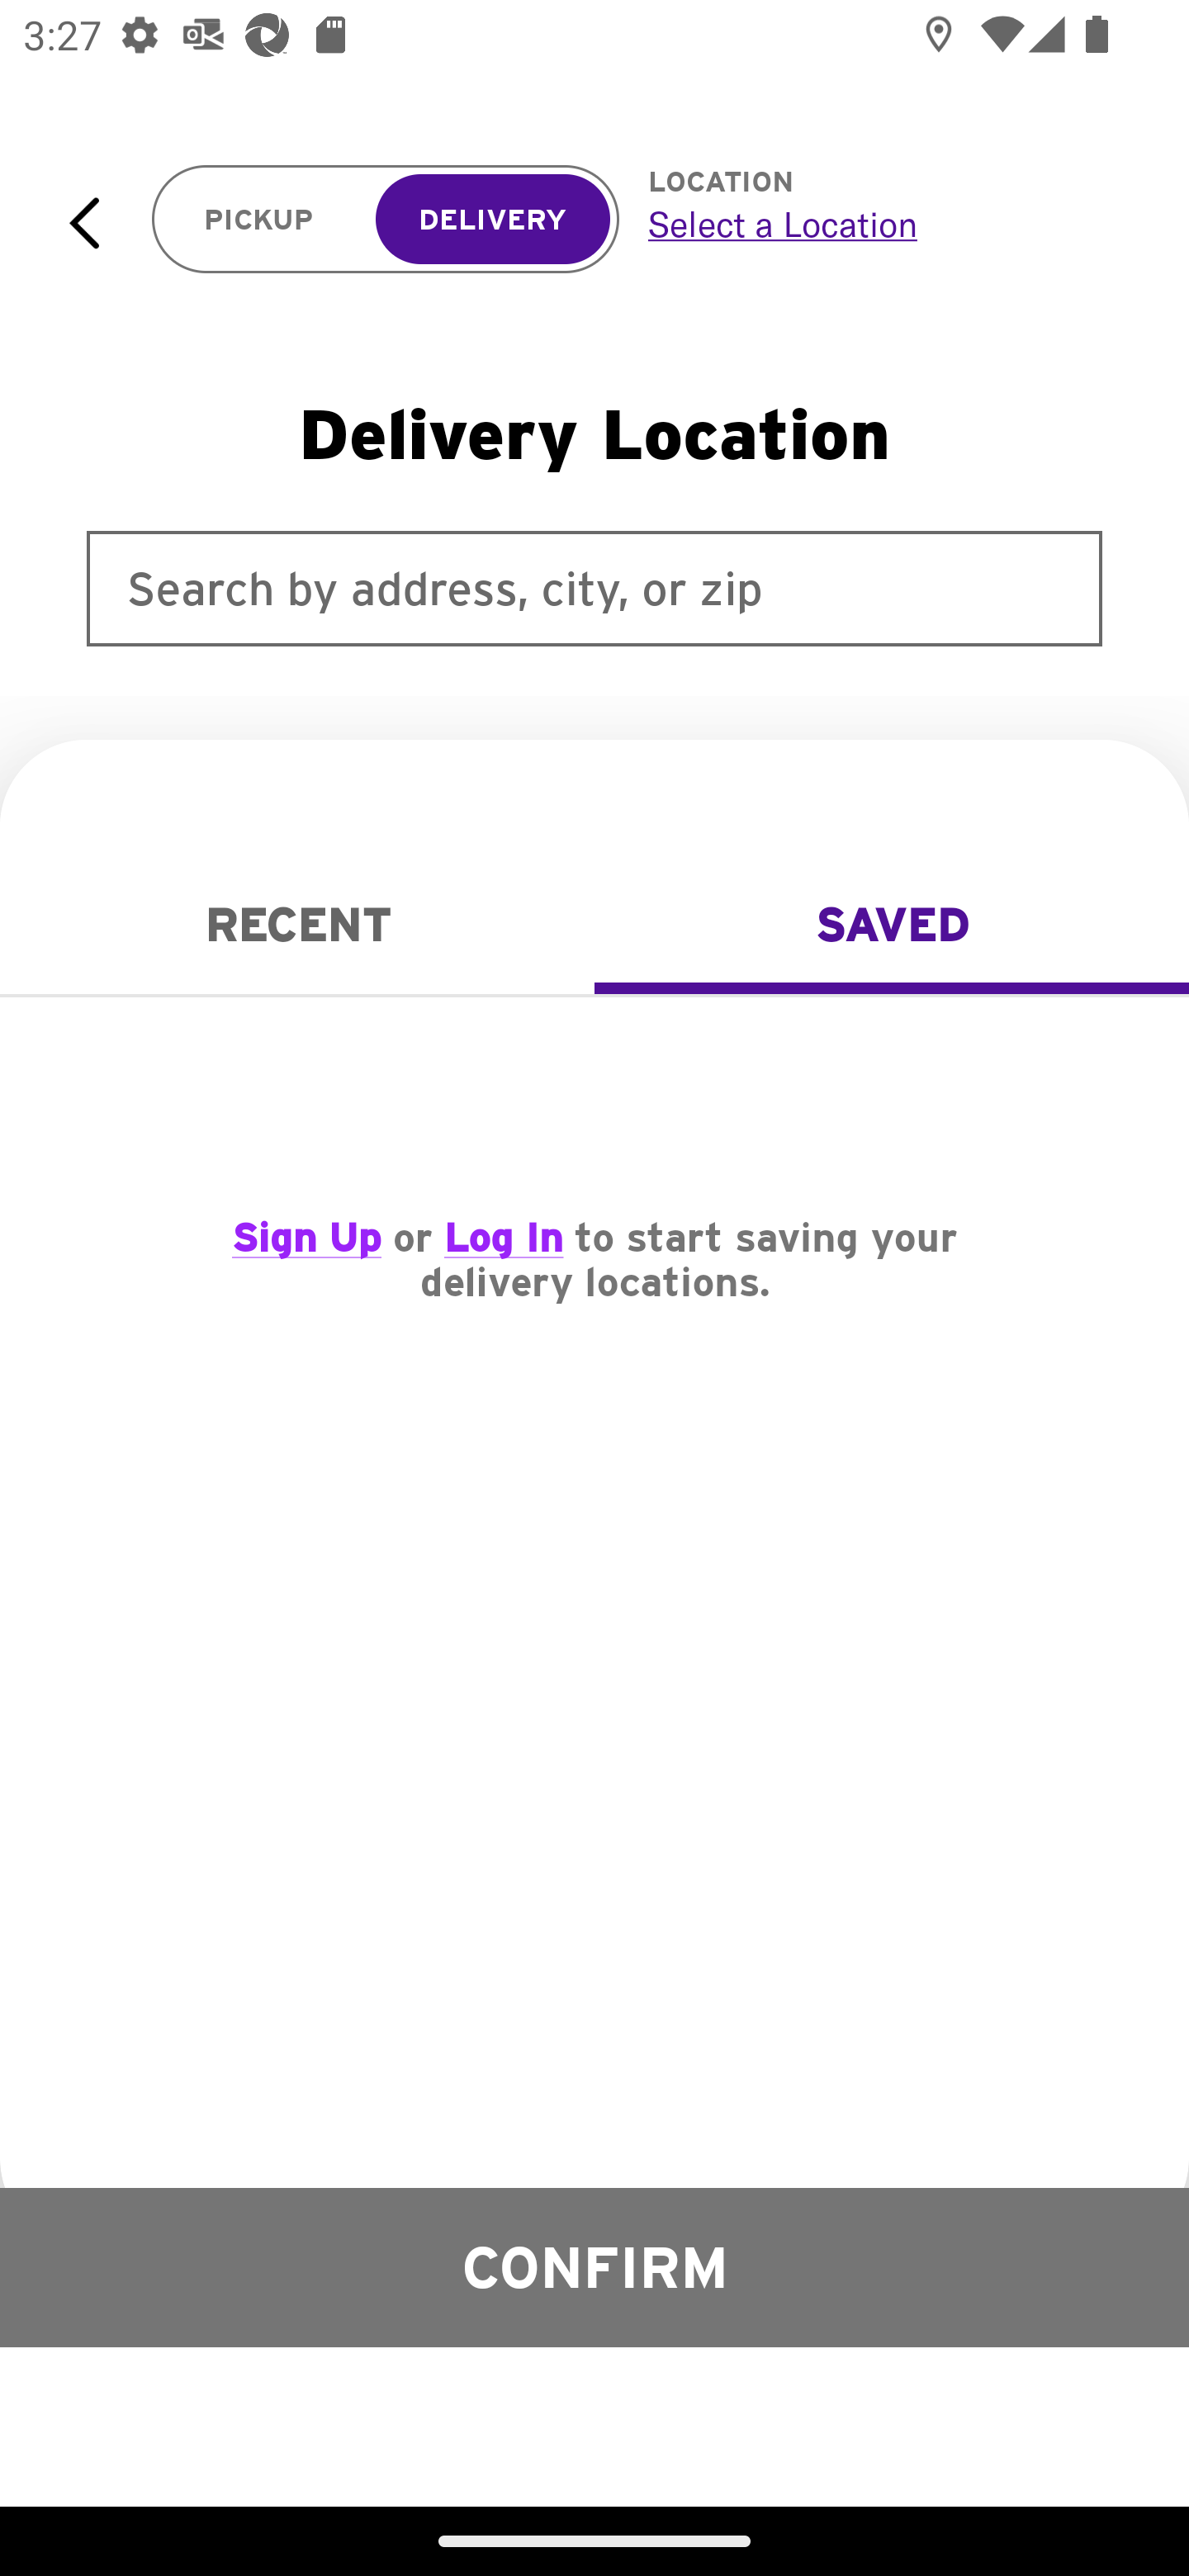  What do you see at coordinates (297, 925) in the screenshot?
I see `Recent RECENT` at bounding box center [297, 925].